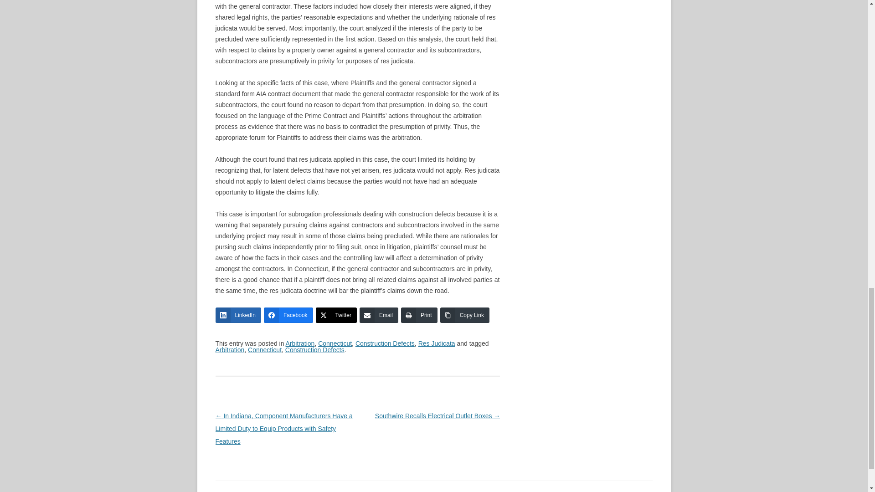  What do you see at coordinates (336, 315) in the screenshot?
I see `Twitter` at bounding box center [336, 315].